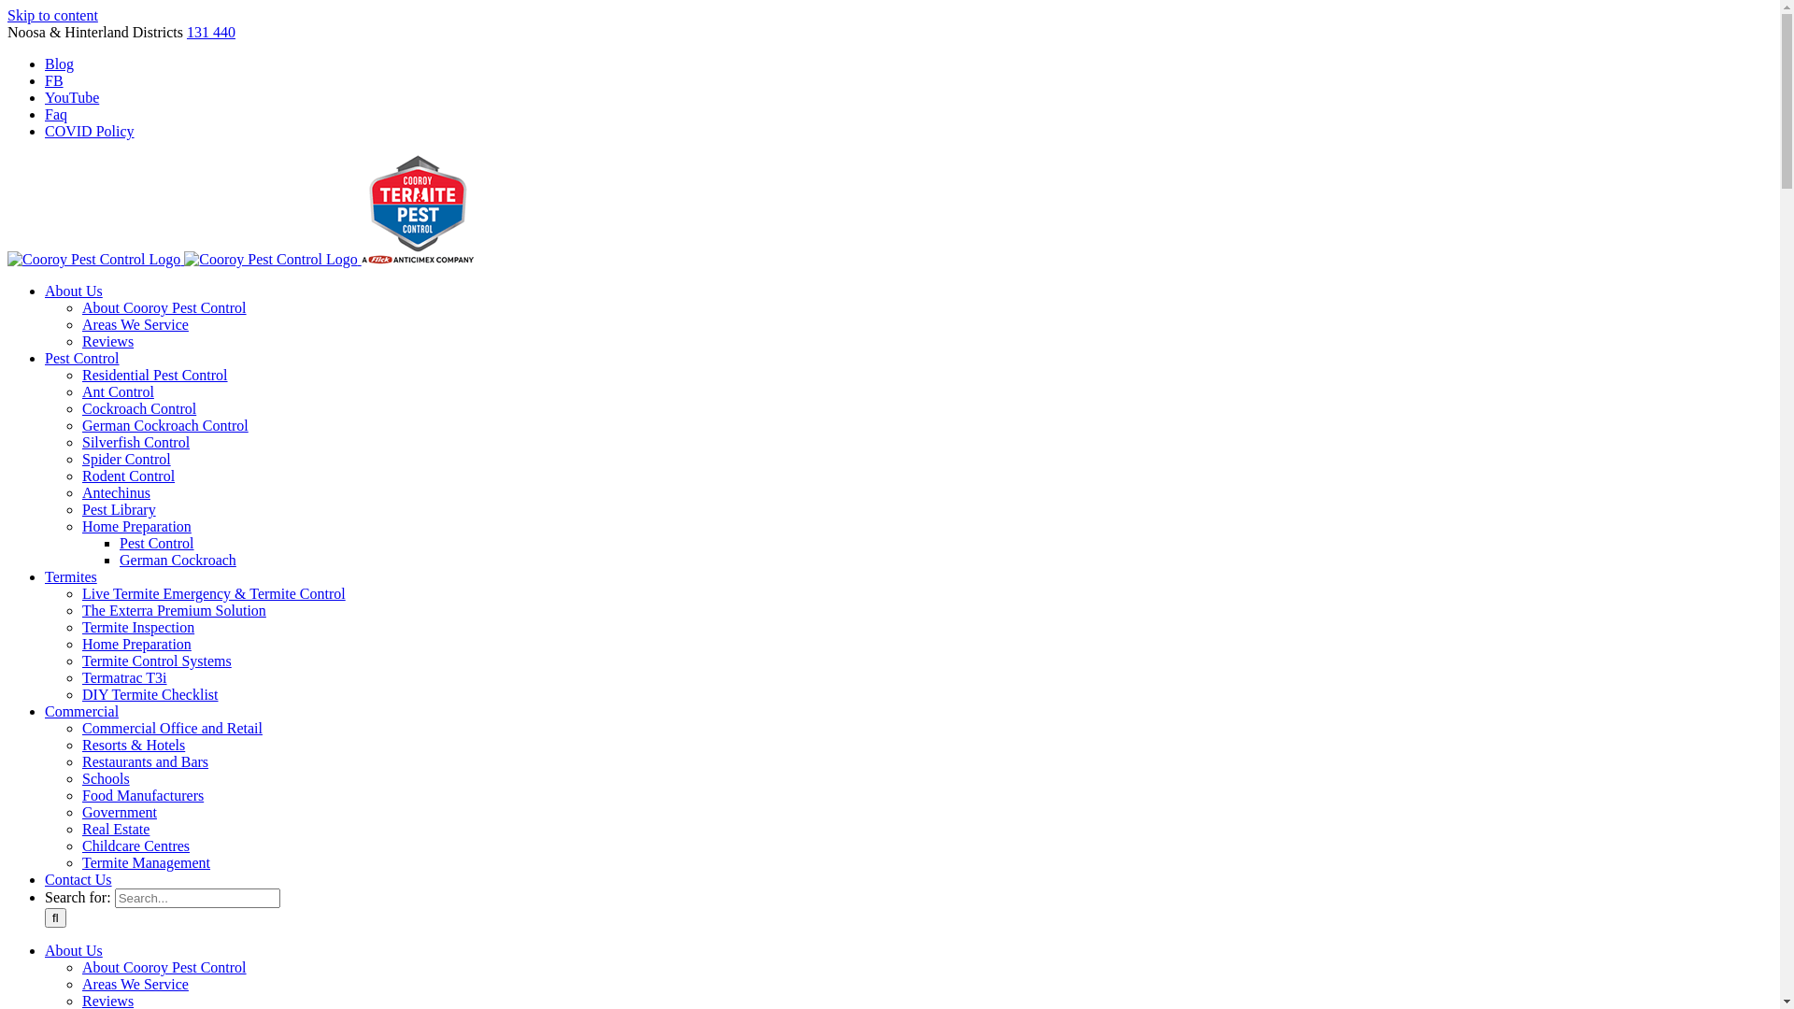 The height and width of the screenshot is (1009, 1794). Describe the element at coordinates (74, 951) in the screenshot. I see `About Us` at that location.